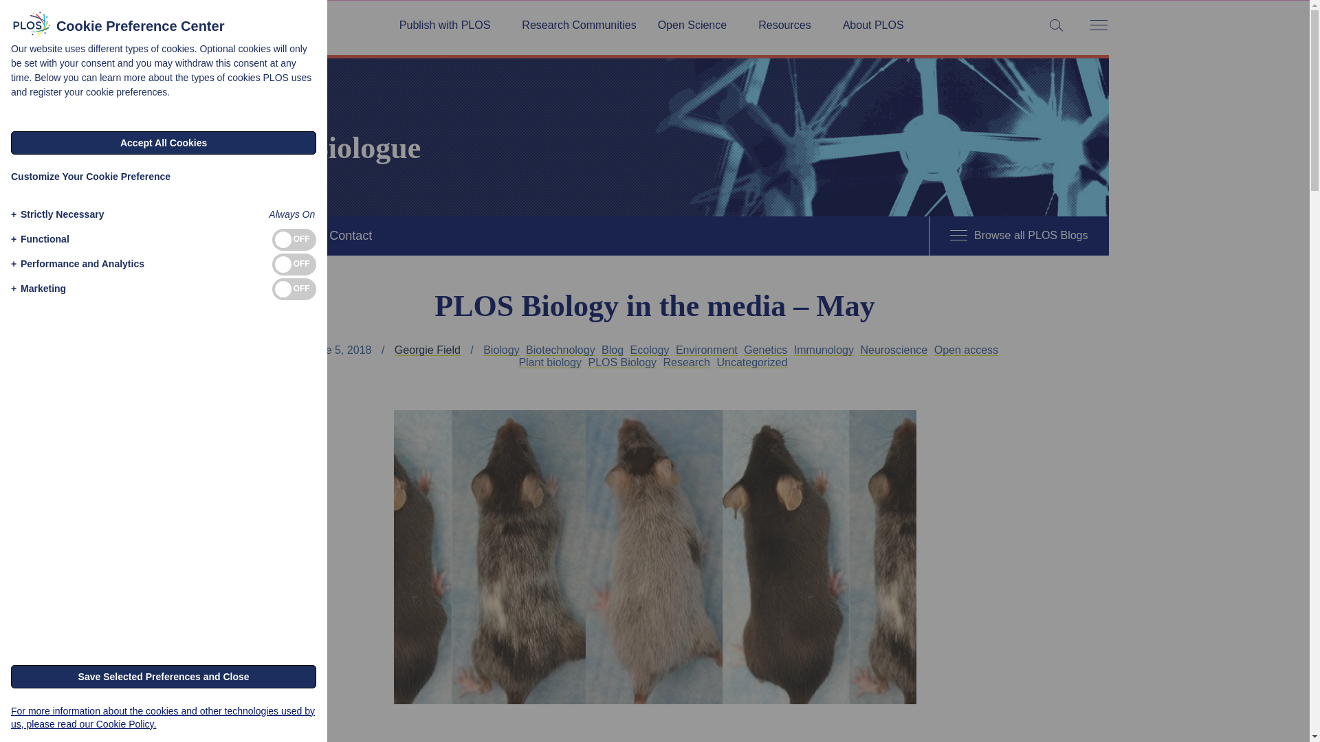 Image resolution: width=1320 pixels, height=742 pixels. What do you see at coordinates (697, 25) in the screenshot?
I see `Open Science` at bounding box center [697, 25].